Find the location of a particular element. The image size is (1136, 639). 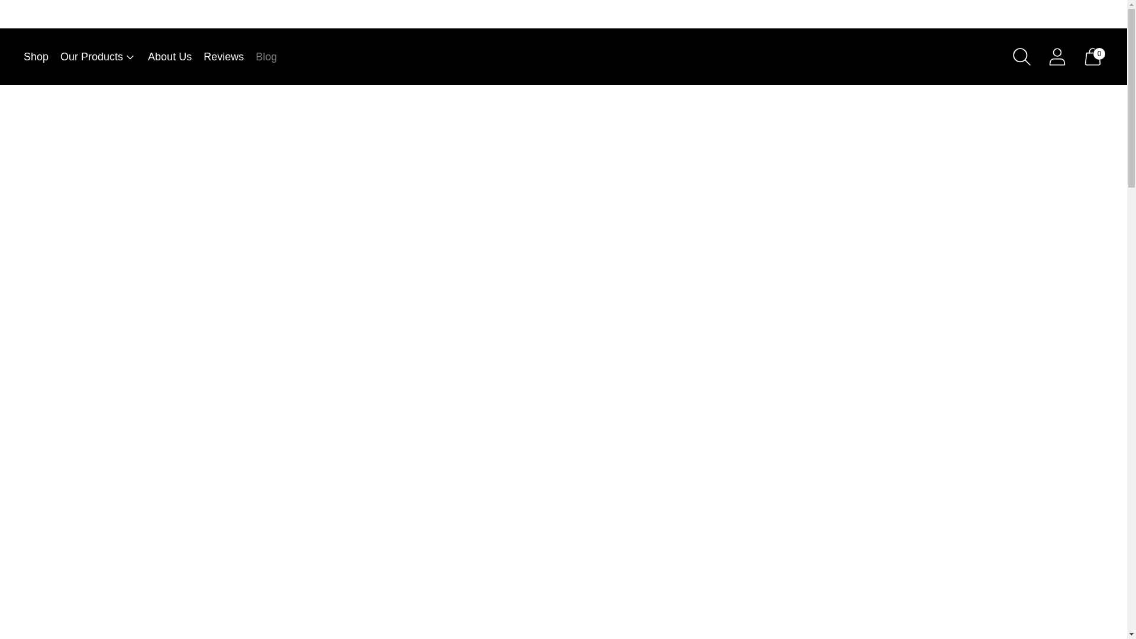

Reviews is located at coordinates (224, 57).